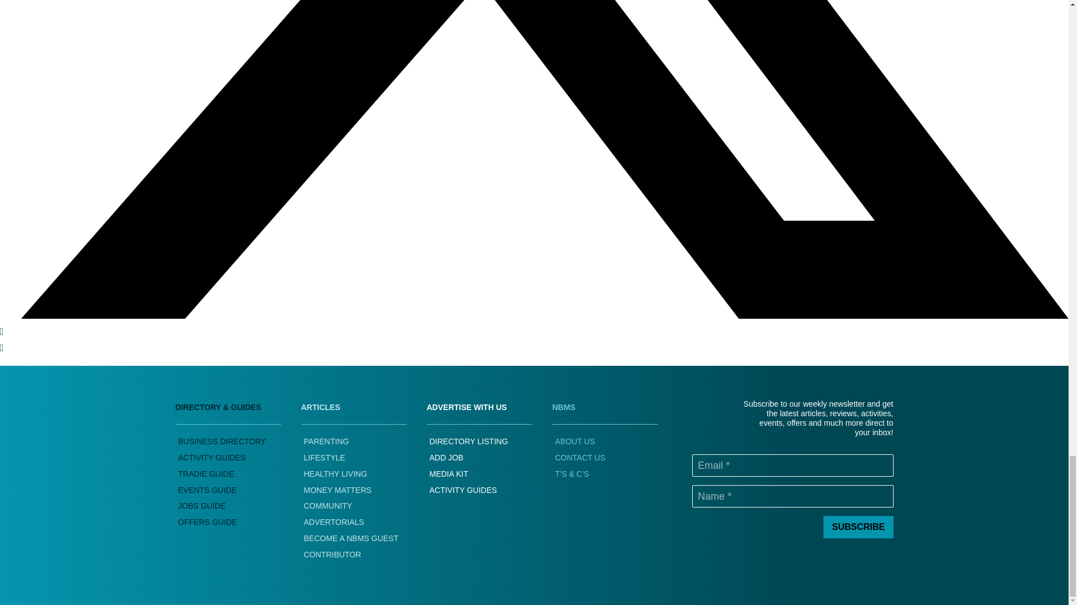 The image size is (1077, 605). What do you see at coordinates (2, 332) in the screenshot?
I see `Linkedin` at bounding box center [2, 332].